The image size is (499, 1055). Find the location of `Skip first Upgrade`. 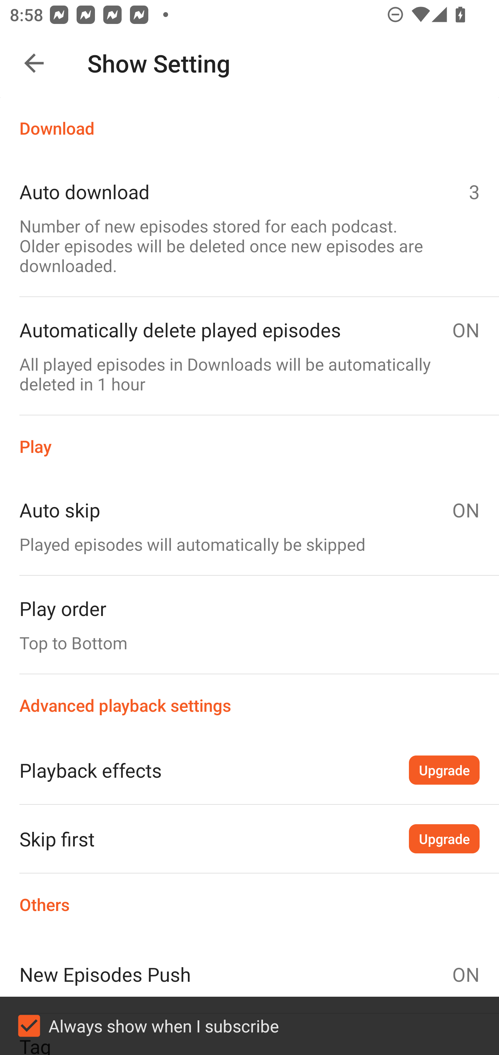

Skip first Upgrade is located at coordinates (249, 838).